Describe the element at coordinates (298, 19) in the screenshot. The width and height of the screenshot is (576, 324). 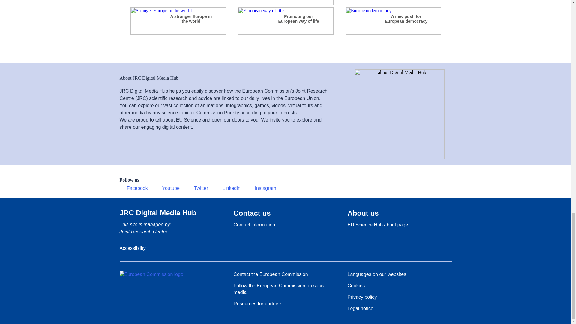
I see `Promoting our European way of life` at that location.